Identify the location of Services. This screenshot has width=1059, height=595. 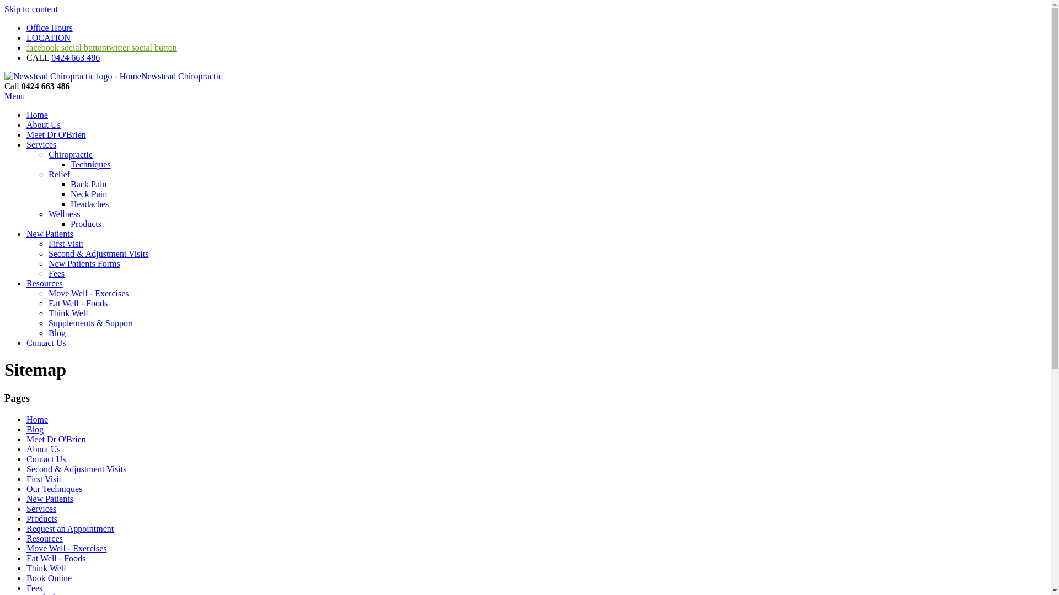
(41, 509).